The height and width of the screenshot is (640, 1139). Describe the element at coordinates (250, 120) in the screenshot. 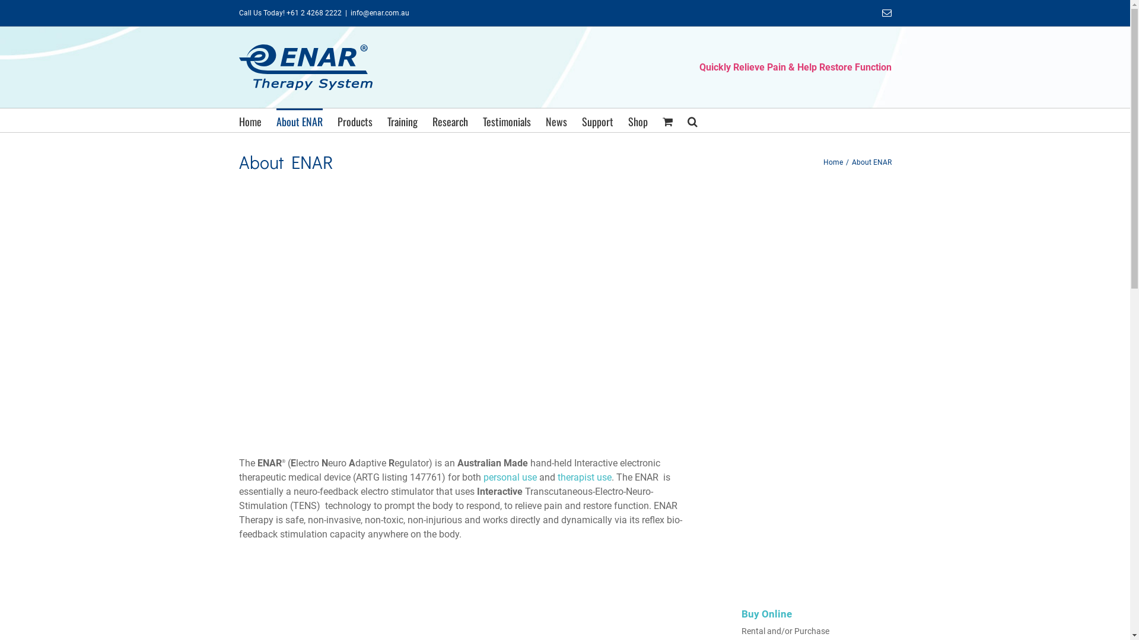

I see `Home` at that location.